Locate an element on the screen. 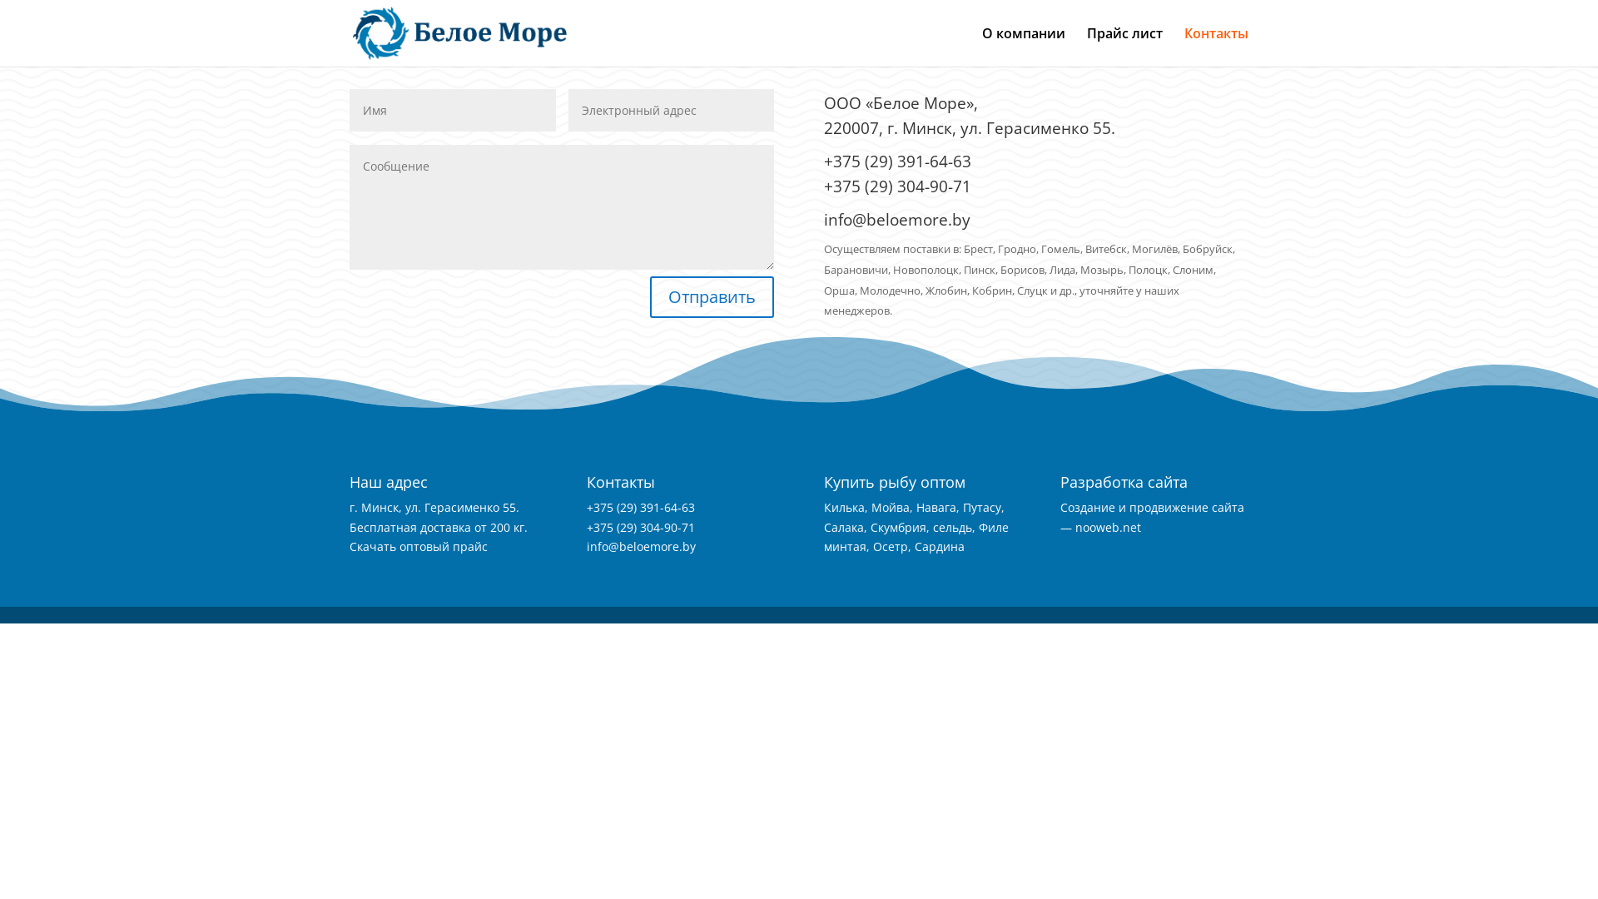 Image resolution: width=1598 pixels, height=899 pixels. +375 (29) 391-64-63
+375 (29) 304-90-71 is located at coordinates (897, 173).